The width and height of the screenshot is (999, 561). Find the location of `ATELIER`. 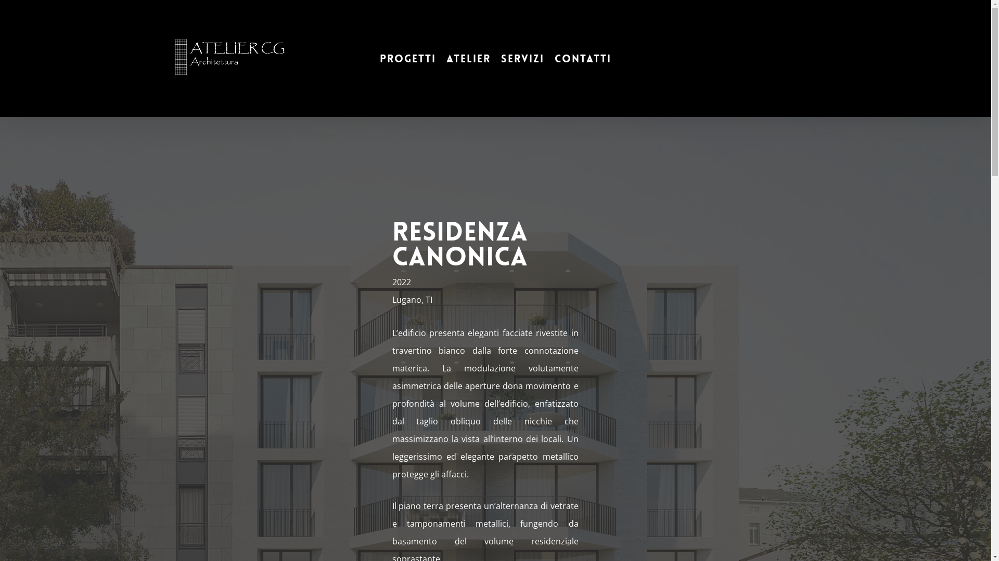

ATELIER is located at coordinates (468, 58).